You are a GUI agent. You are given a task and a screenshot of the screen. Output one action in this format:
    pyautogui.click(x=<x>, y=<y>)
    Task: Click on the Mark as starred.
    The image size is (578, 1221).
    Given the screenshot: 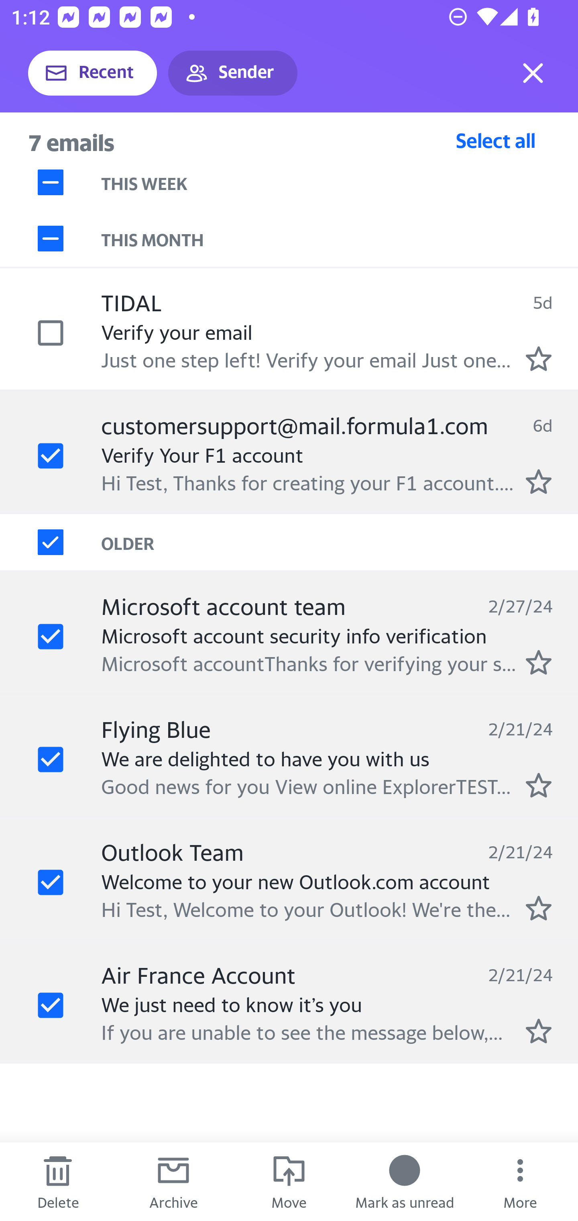 What is the action you would take?
    pyautogui.click(x=539, y=786)
    